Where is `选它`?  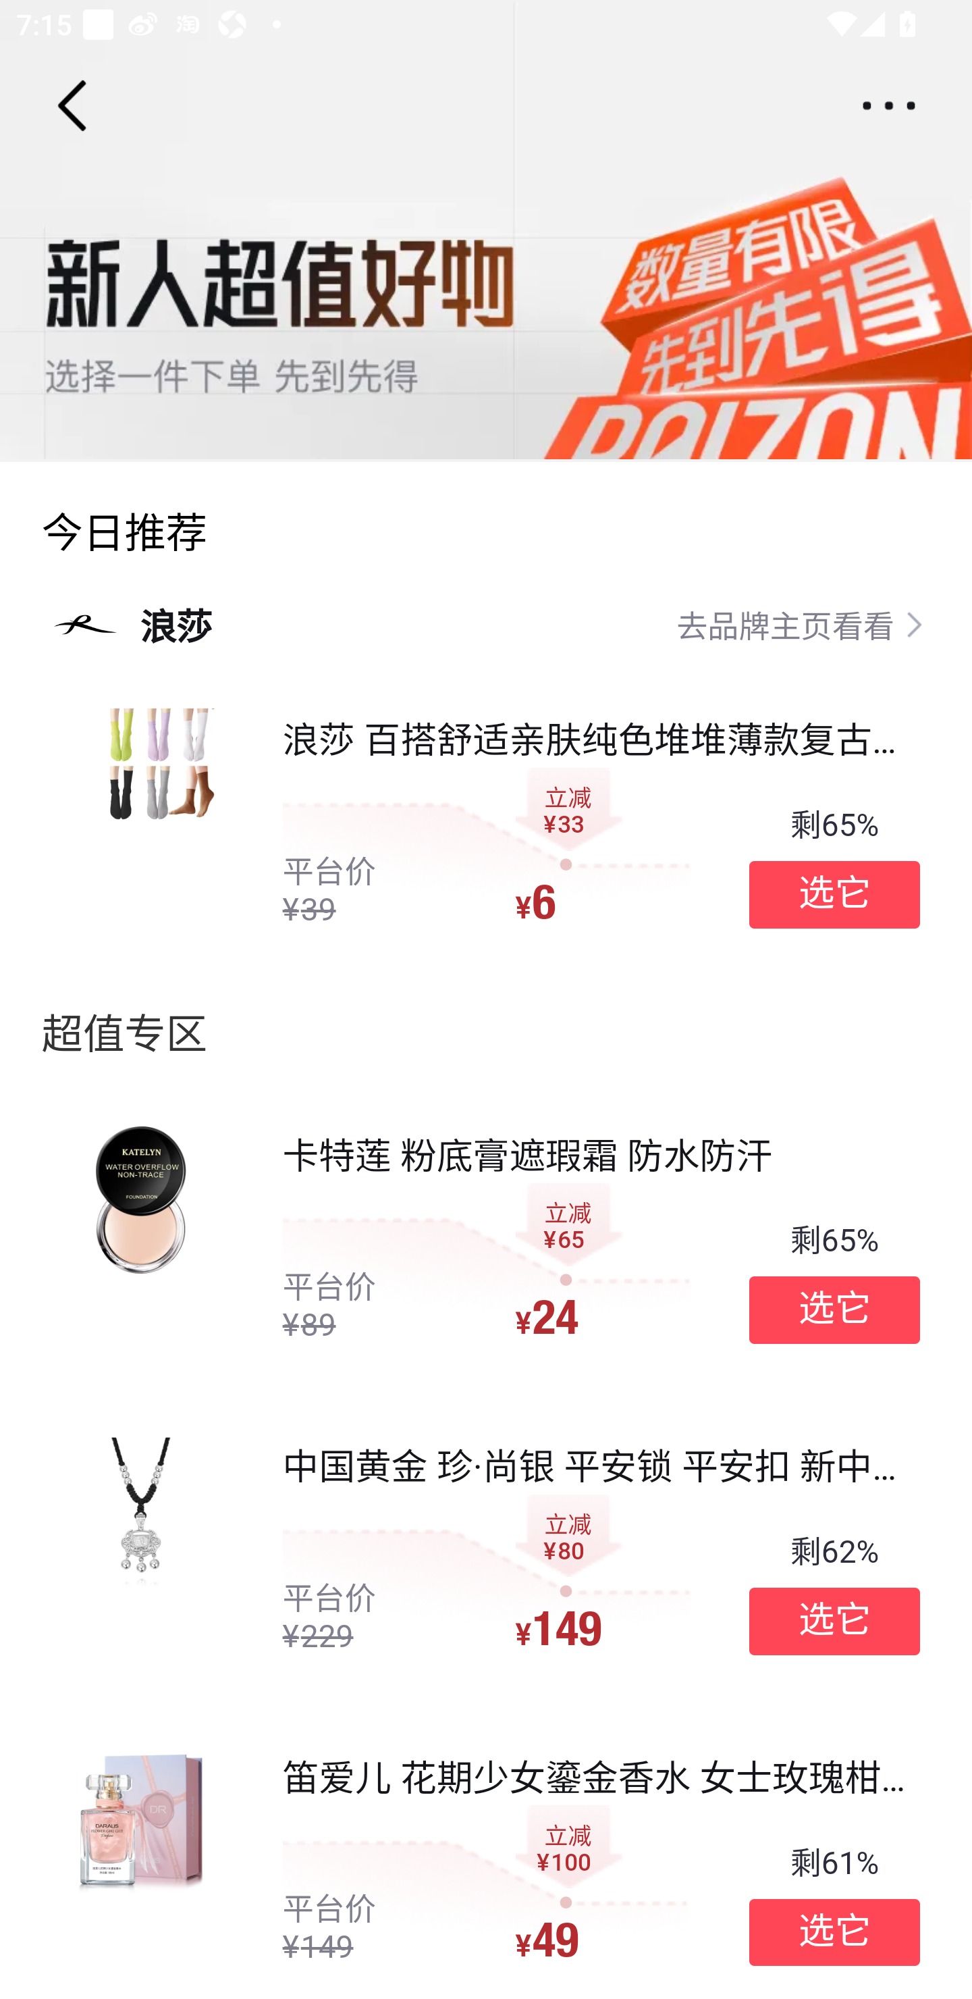
选它 is located at coordinates (834, 1621).